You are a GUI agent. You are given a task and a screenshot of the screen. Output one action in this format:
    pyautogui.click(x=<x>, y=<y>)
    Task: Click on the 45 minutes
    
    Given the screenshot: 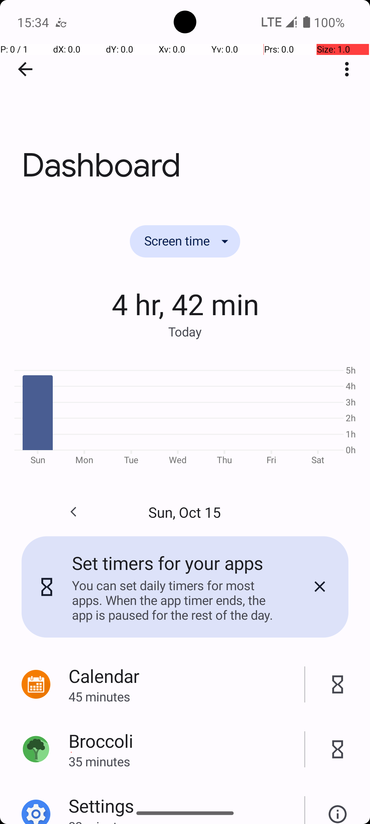 What is the action you would take?
    pyautogui.click(x=186, y=696)
    